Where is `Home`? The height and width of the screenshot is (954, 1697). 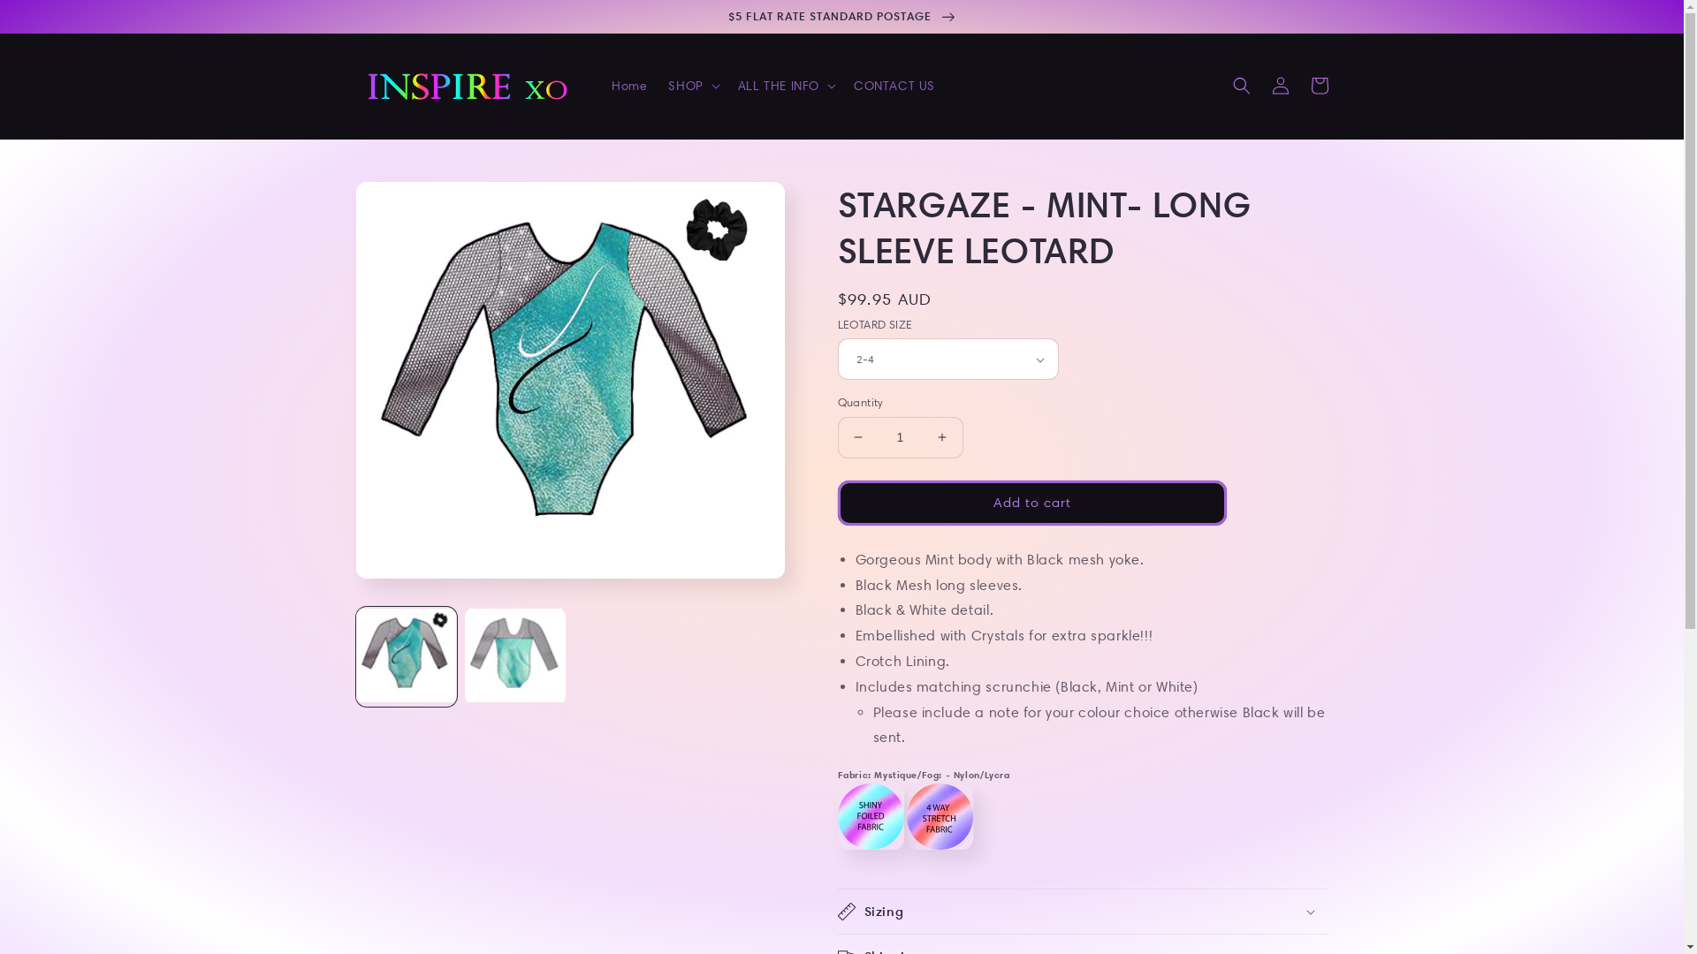
Home is located at coordinates (629, 86).